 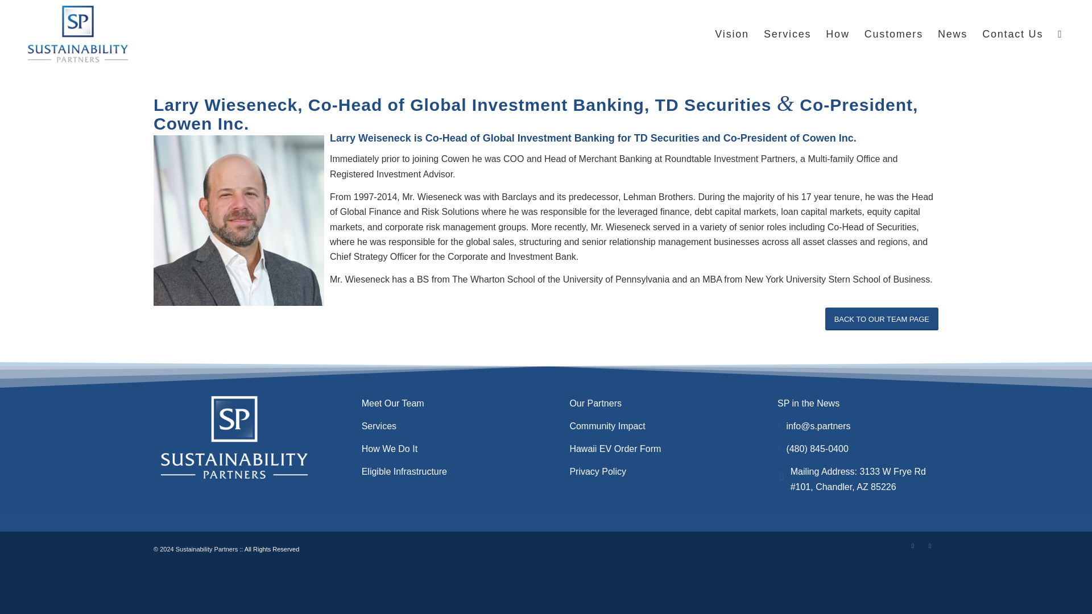 I want to click on Contact Us, so click(x=1012, y=34).